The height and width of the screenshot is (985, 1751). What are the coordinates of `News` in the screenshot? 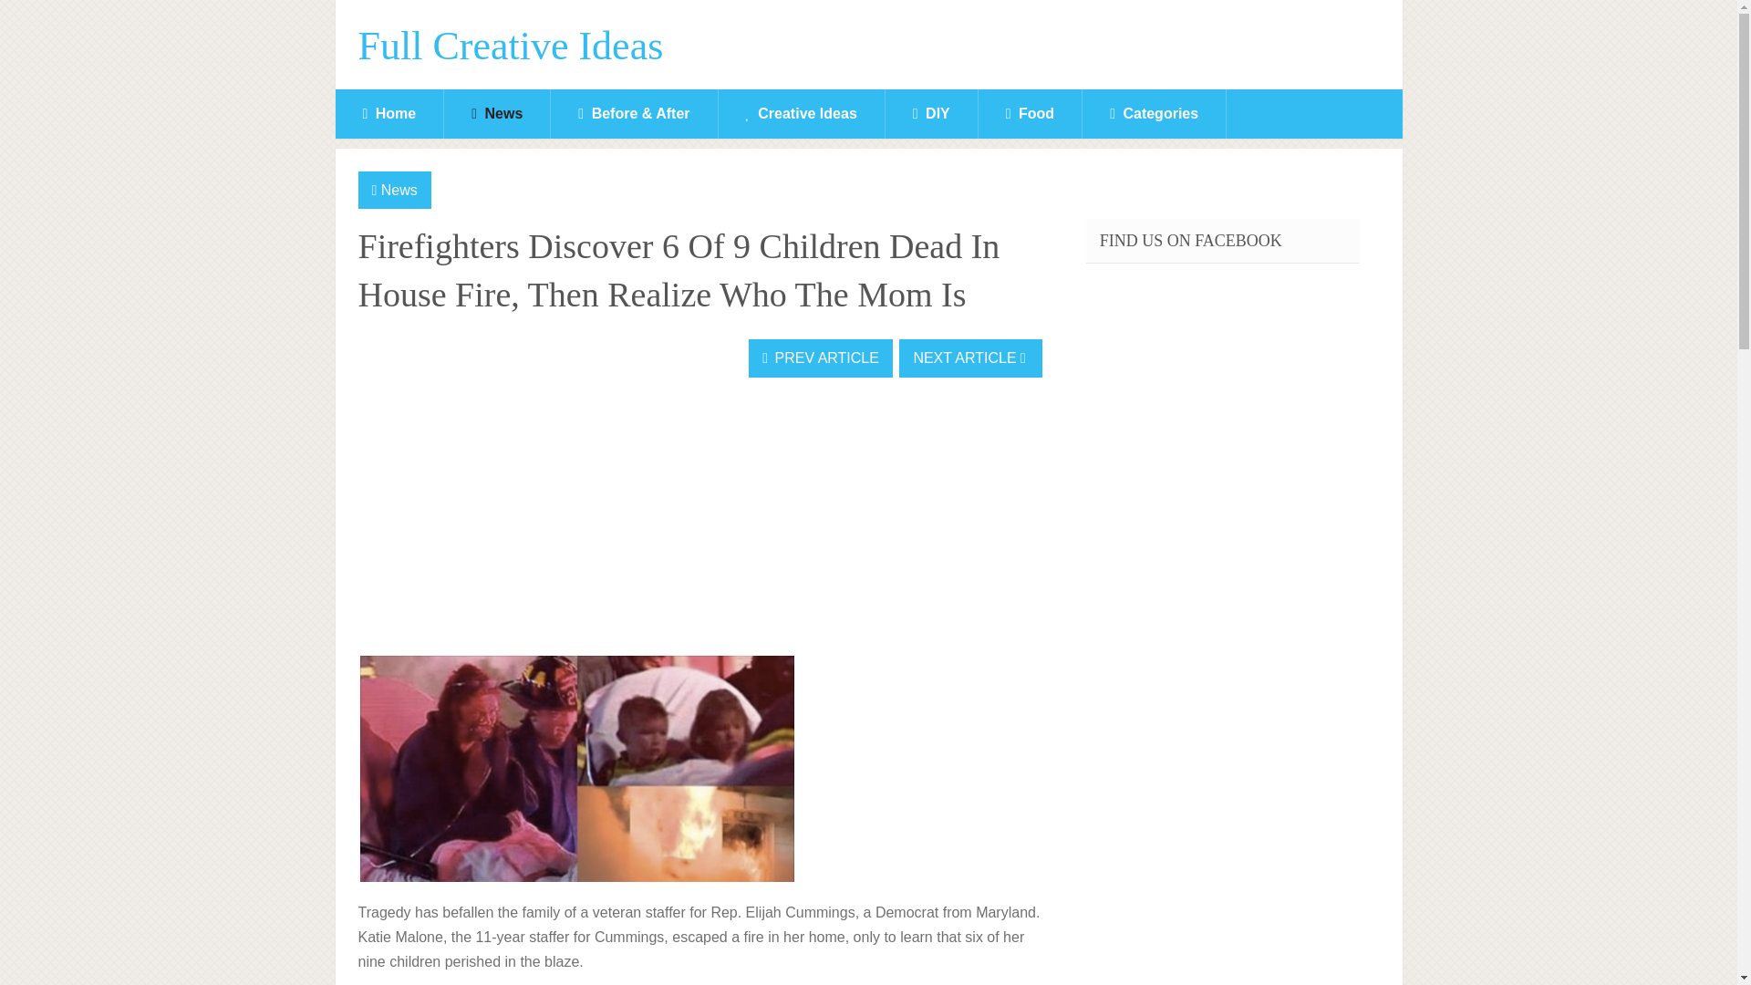 It's located at (496, 114).